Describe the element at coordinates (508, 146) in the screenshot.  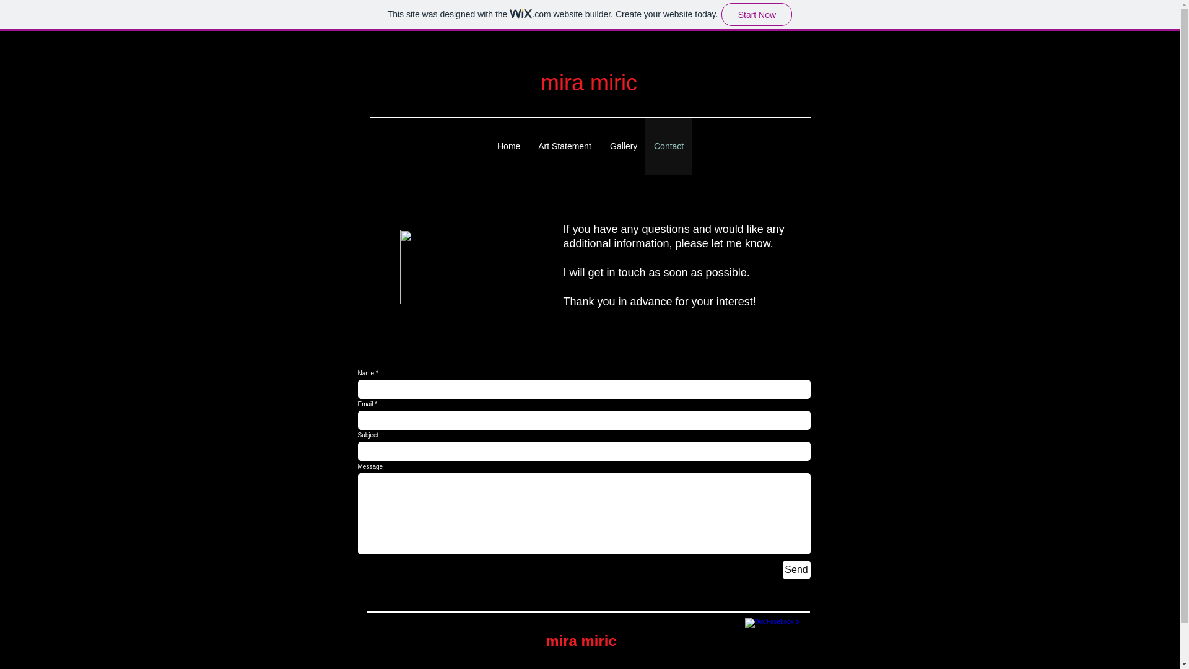
I see `Home` at that location.